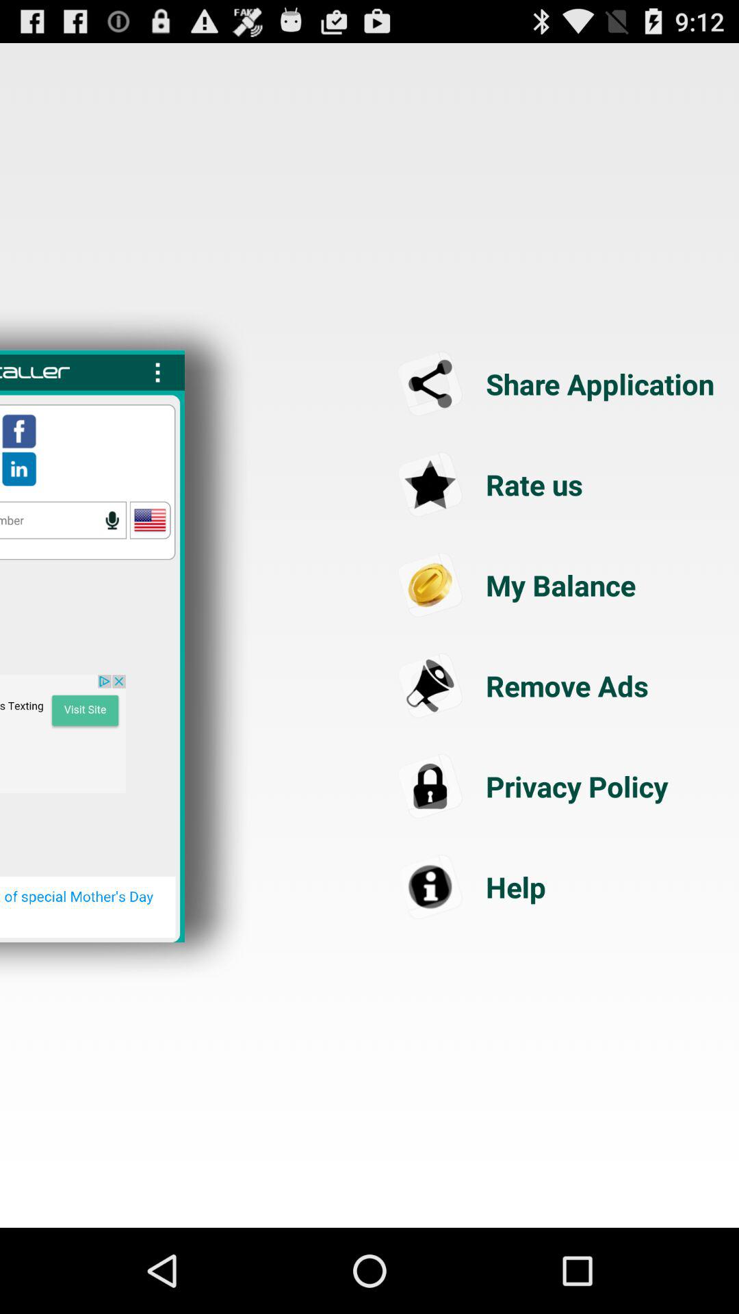  Describe the element at coordinates (150, 520) in the screenshot. I see `click the flog` at that location.